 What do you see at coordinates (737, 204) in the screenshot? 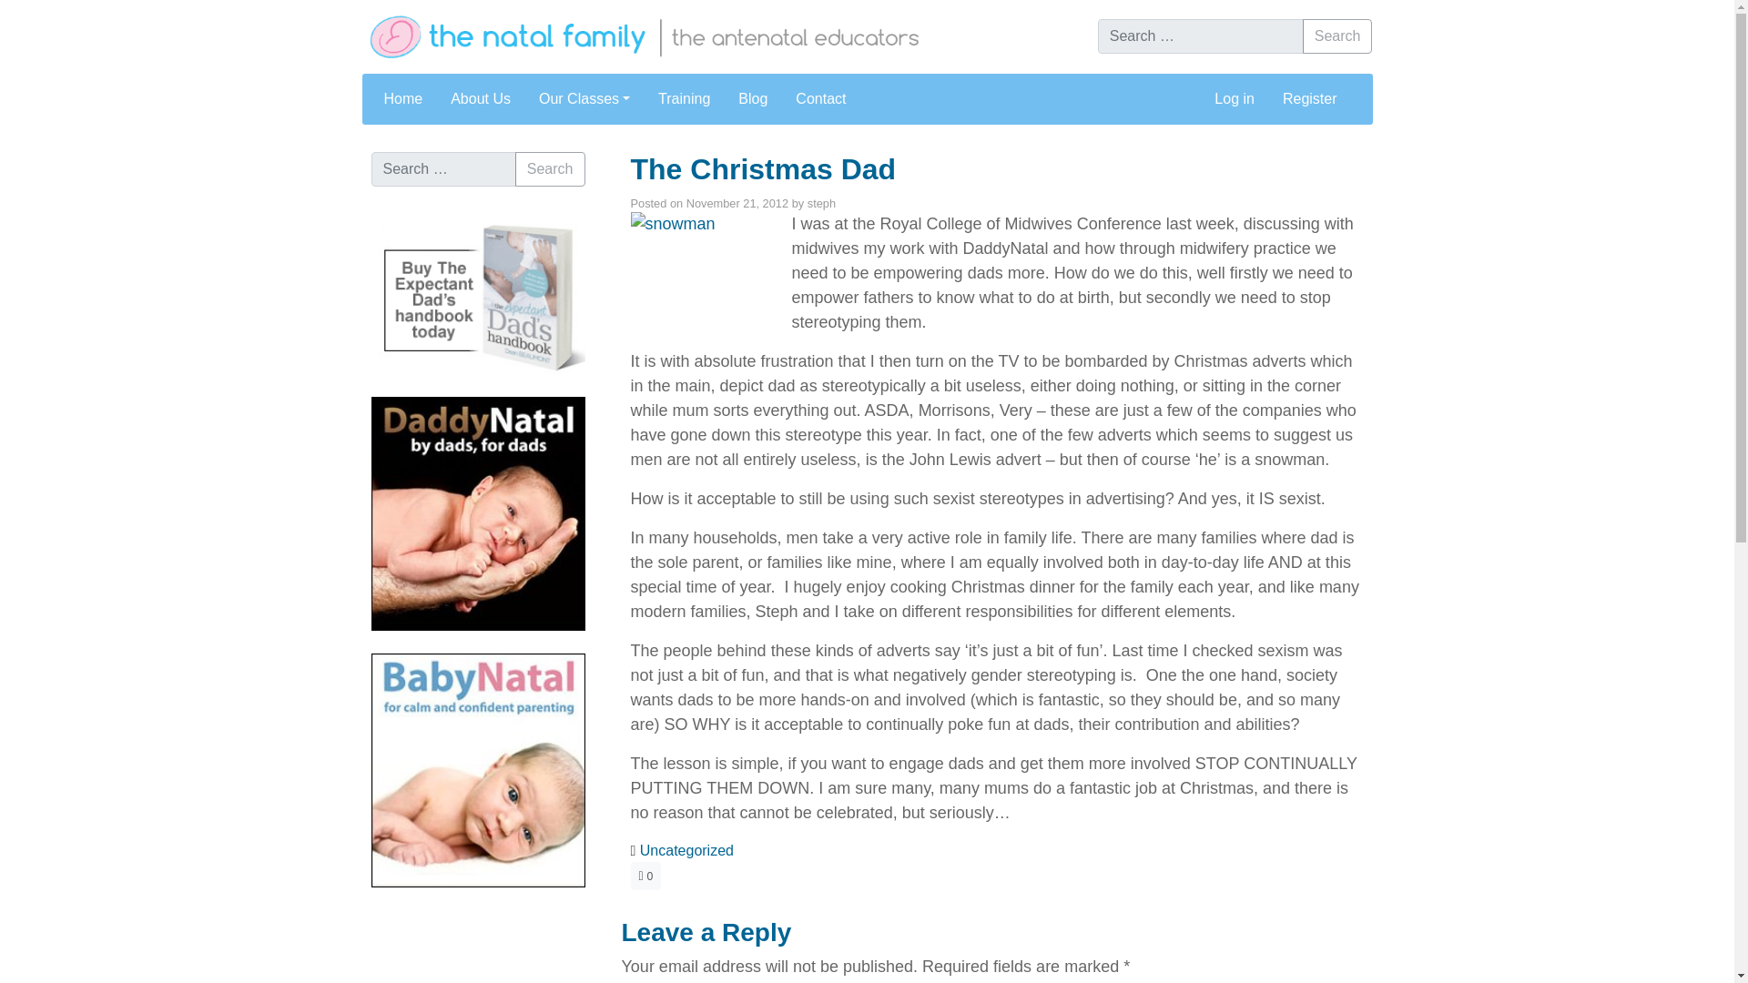
I see `November 21, 2012` at bounding box center [737, 204].